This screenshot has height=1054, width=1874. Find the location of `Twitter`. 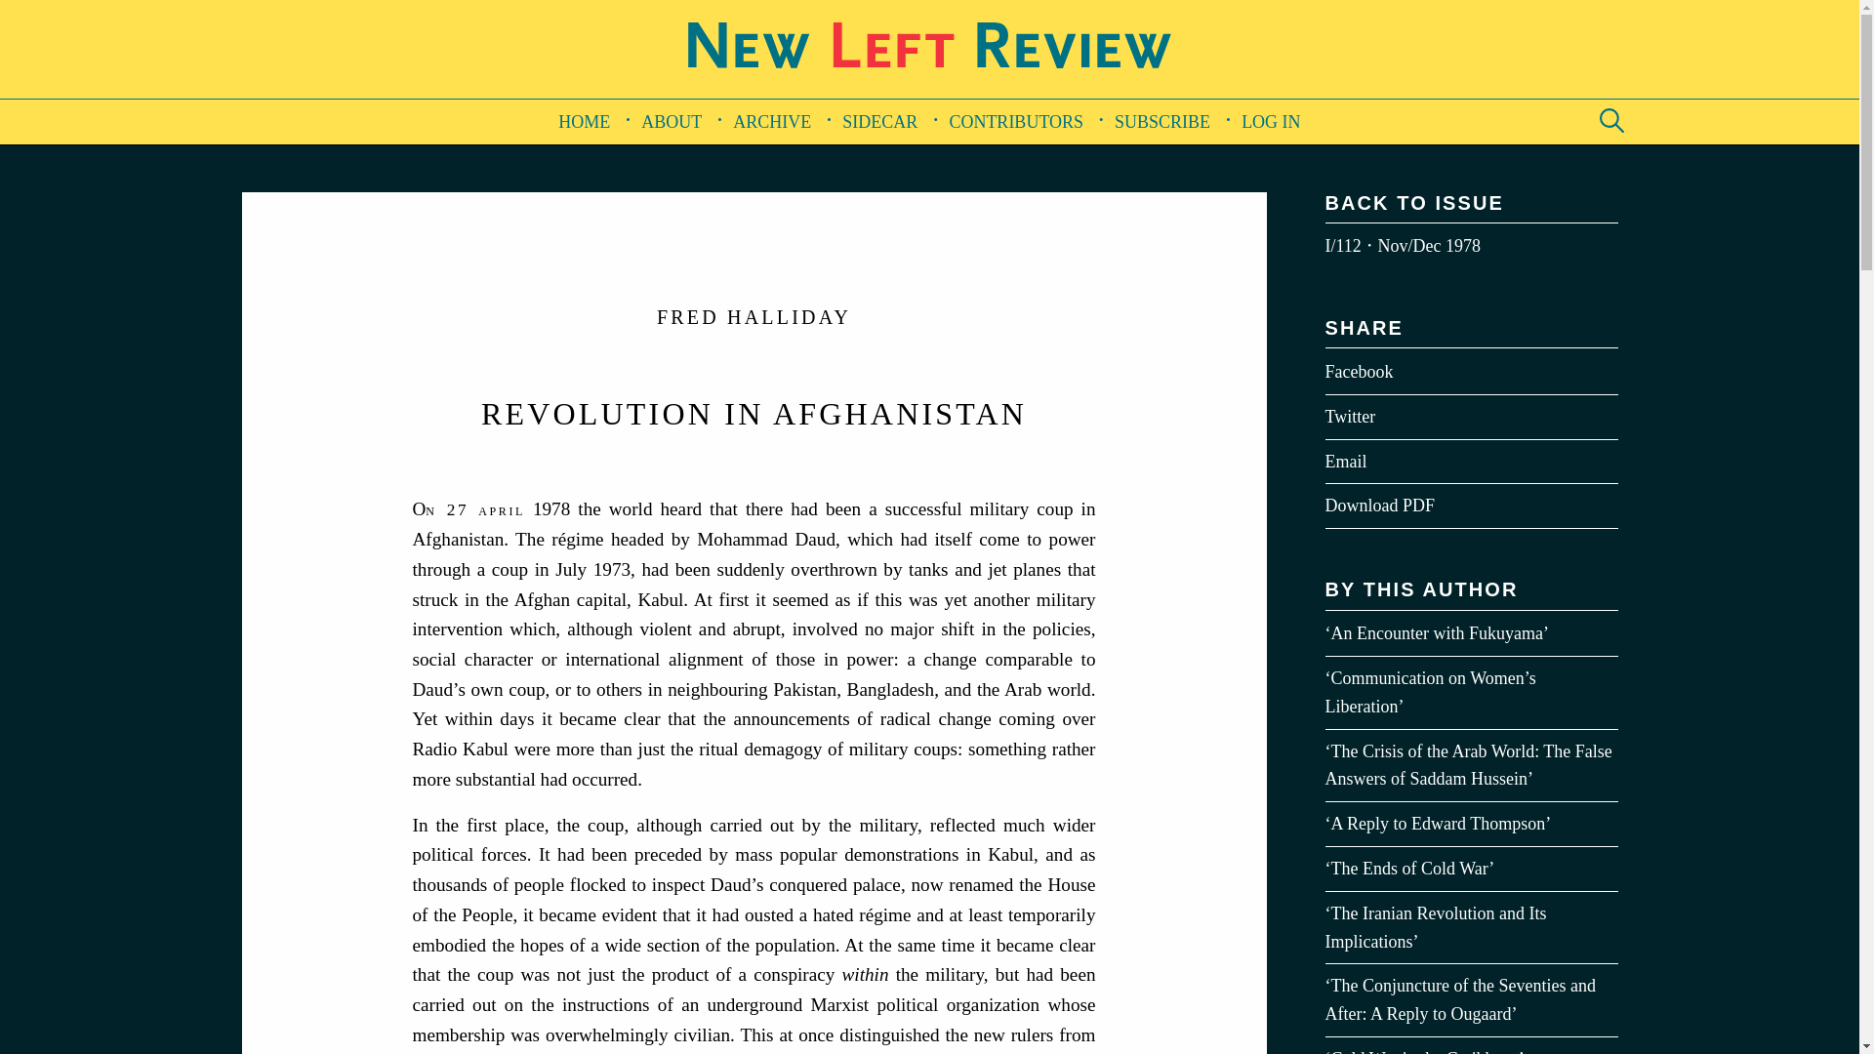

Twitter is located at coordinates (1472, 418).